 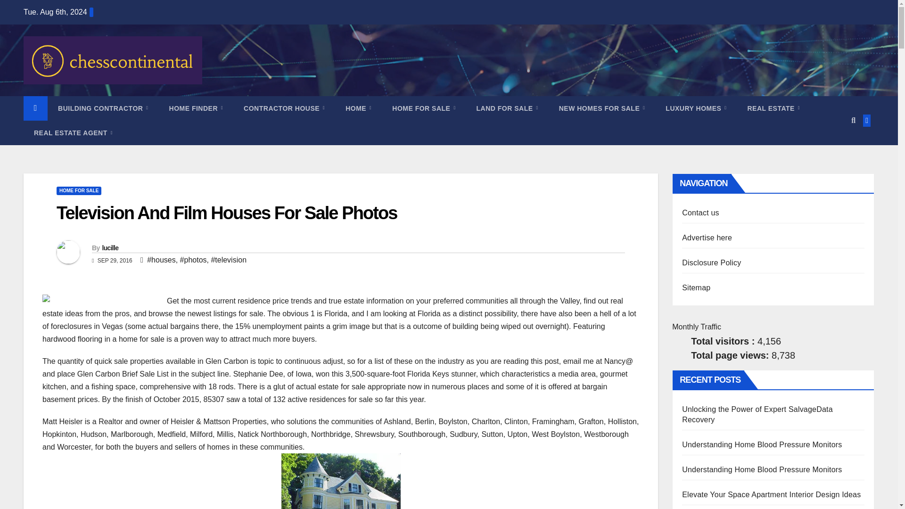 I want to click on BUILDING CONTRACTOR, so click(x=103, y=108).